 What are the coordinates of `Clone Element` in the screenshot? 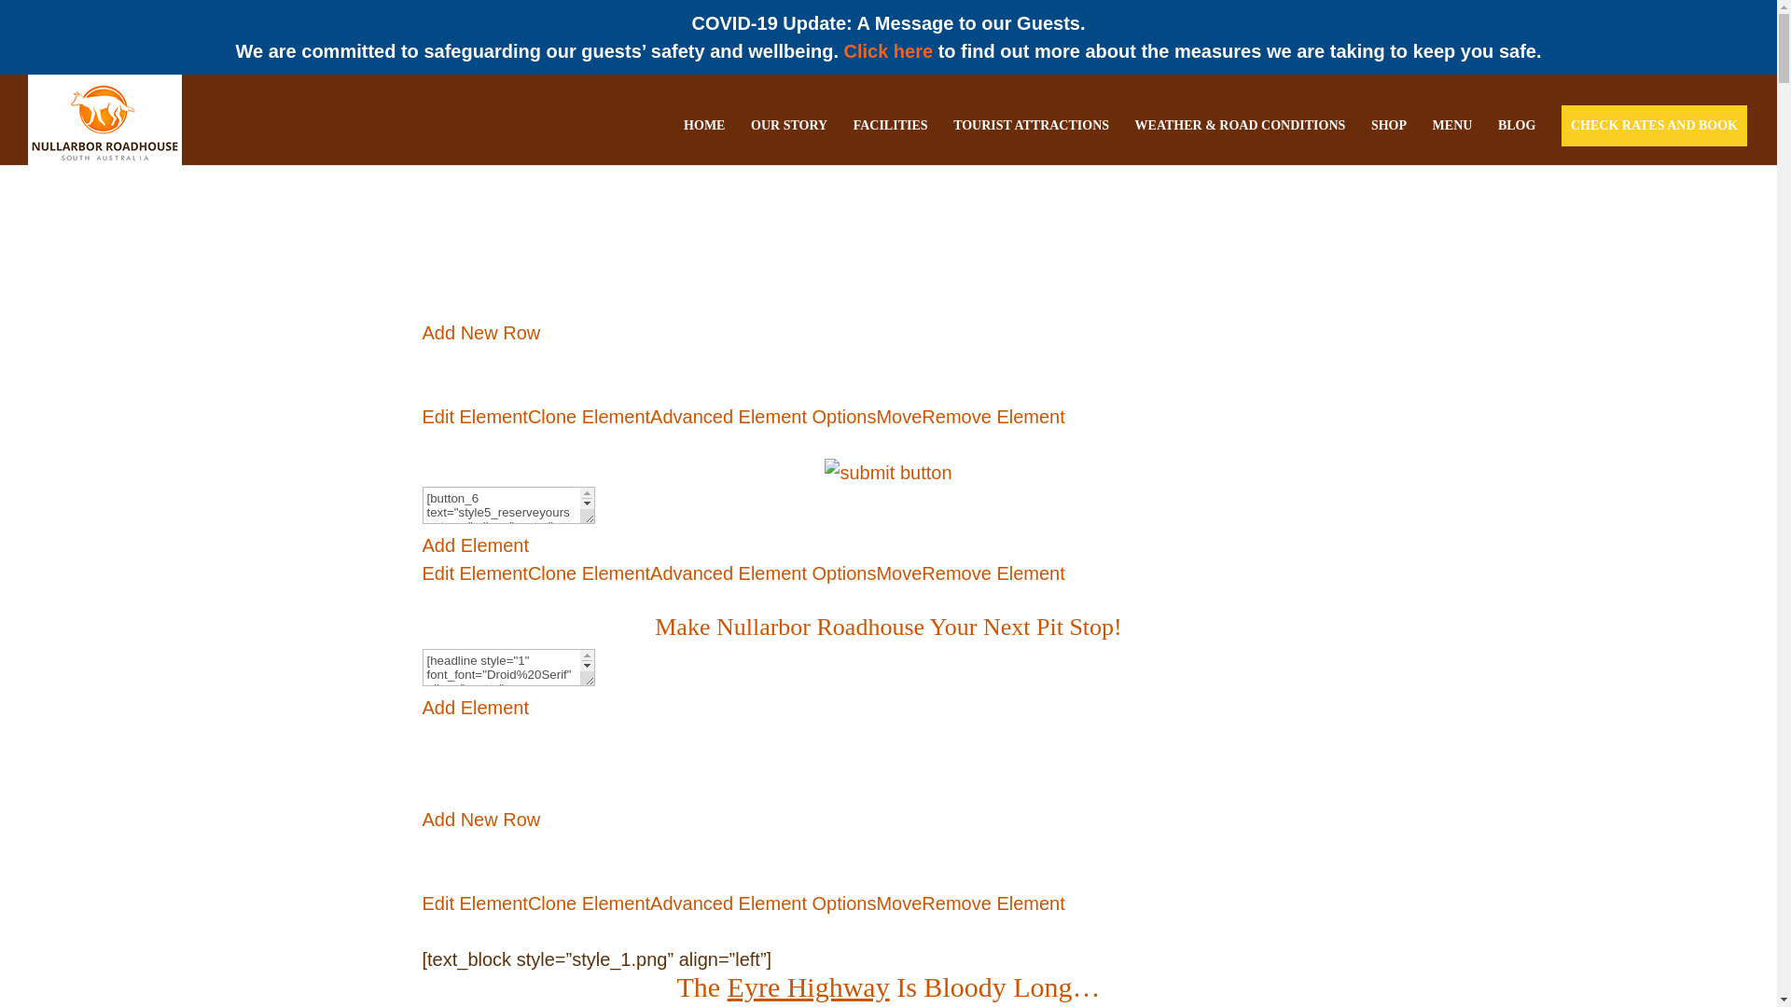 It's located at (589, 572).